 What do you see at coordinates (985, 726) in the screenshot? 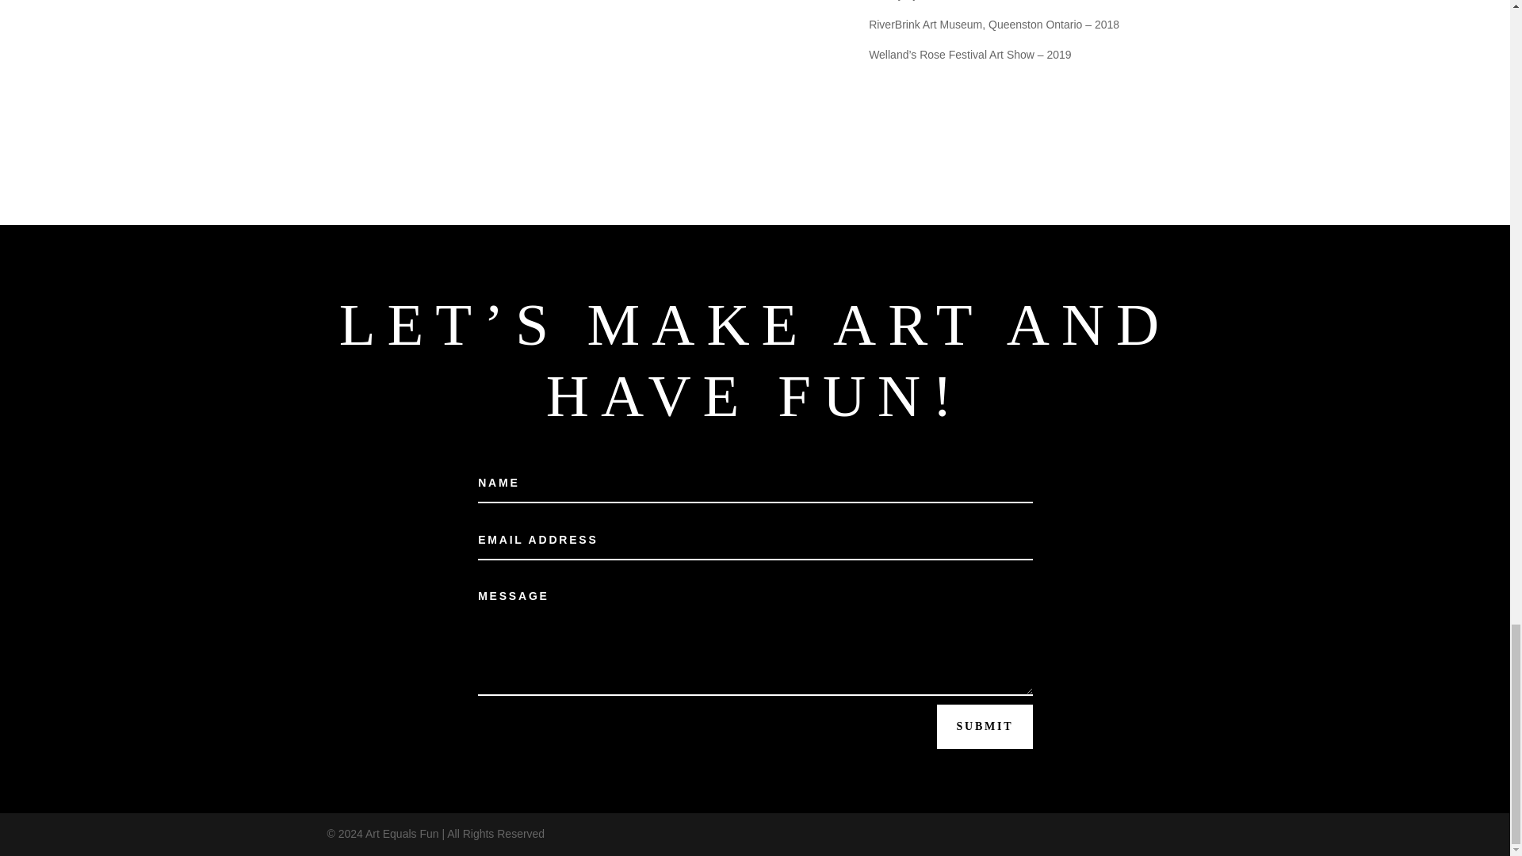
I see `SUBMIT` at bounding box center [985, 726].